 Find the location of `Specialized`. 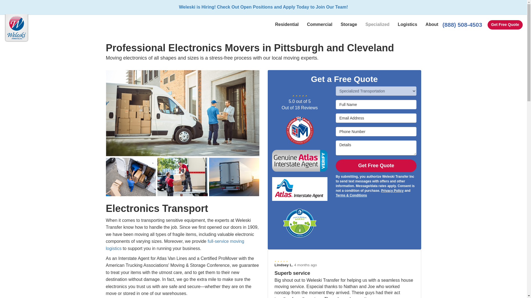

Specialized is located at coordinates (377, 25).